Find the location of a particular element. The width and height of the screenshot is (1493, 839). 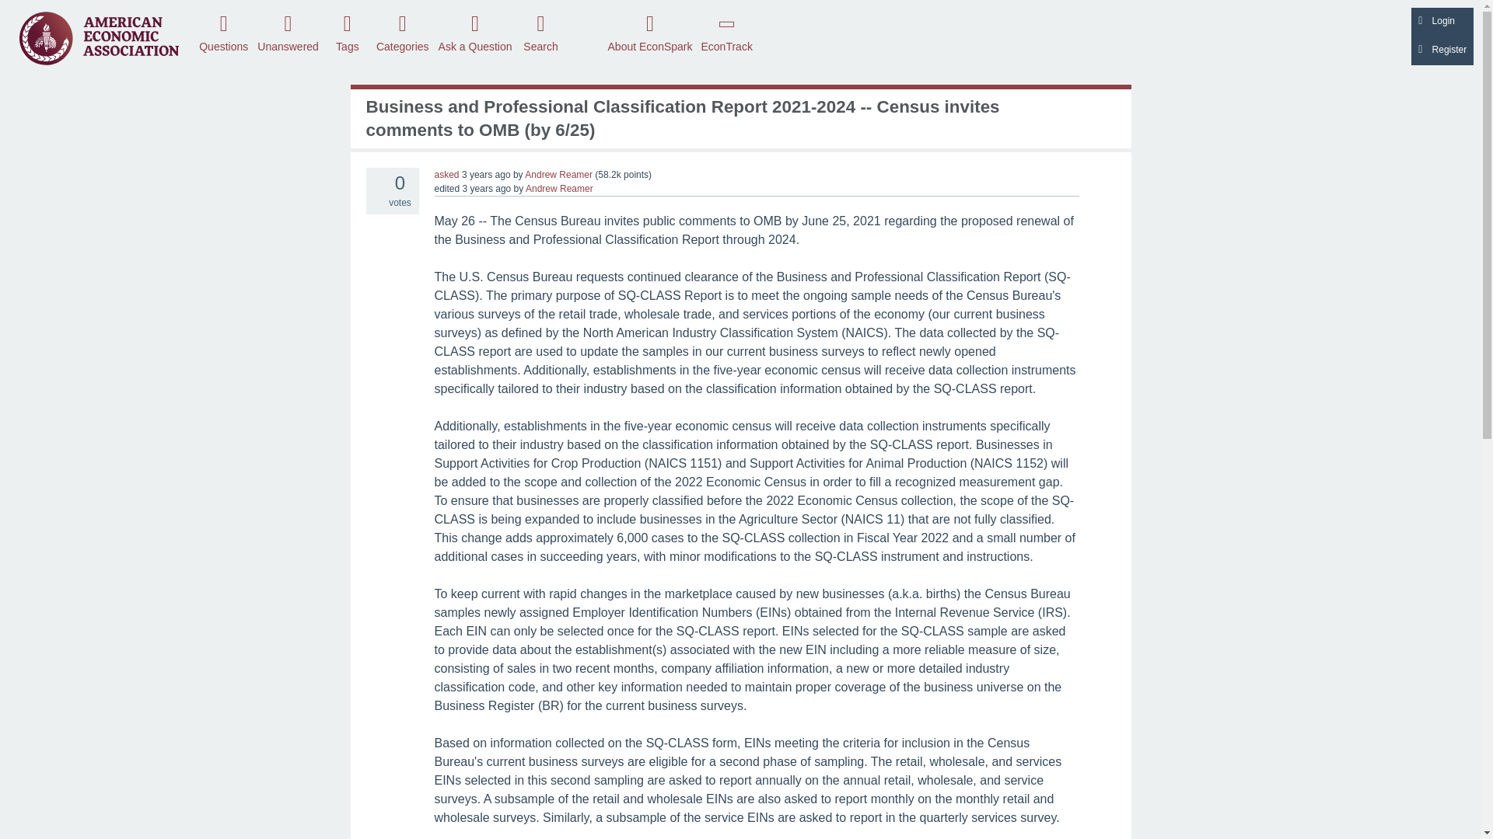

Unanswered is located at coordinates (288, 32).